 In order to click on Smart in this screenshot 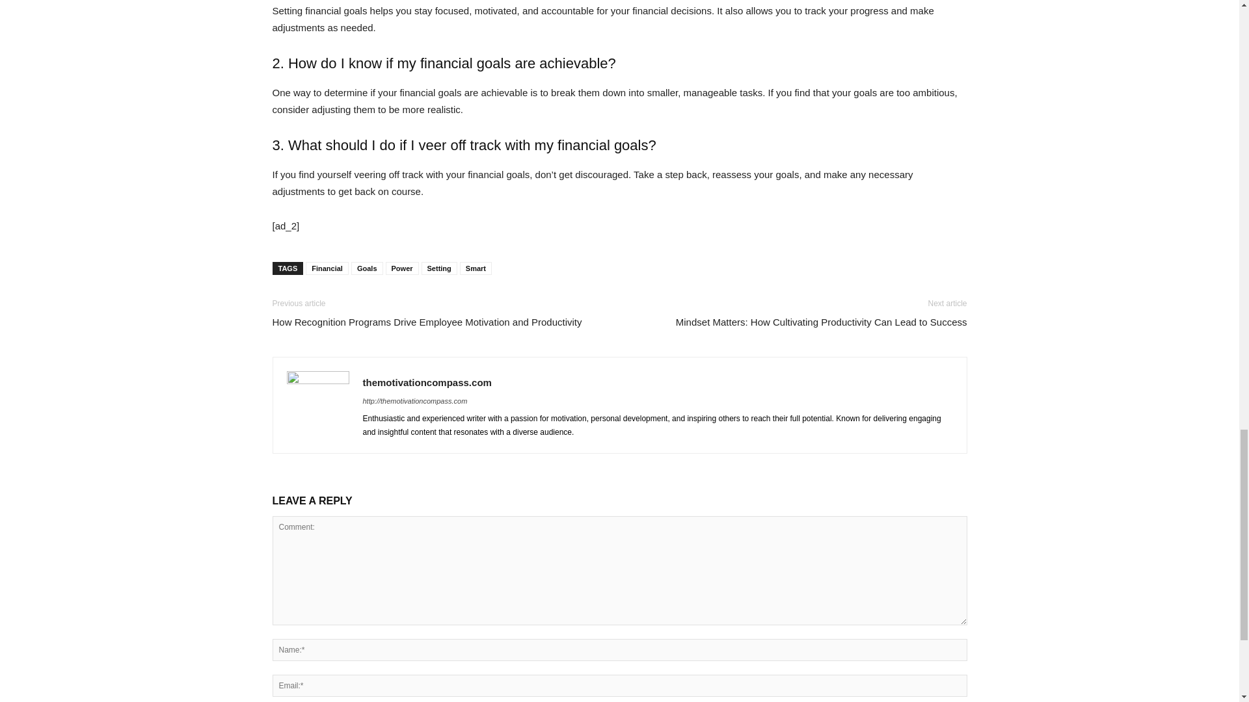, I will do `click(476, 268)`.